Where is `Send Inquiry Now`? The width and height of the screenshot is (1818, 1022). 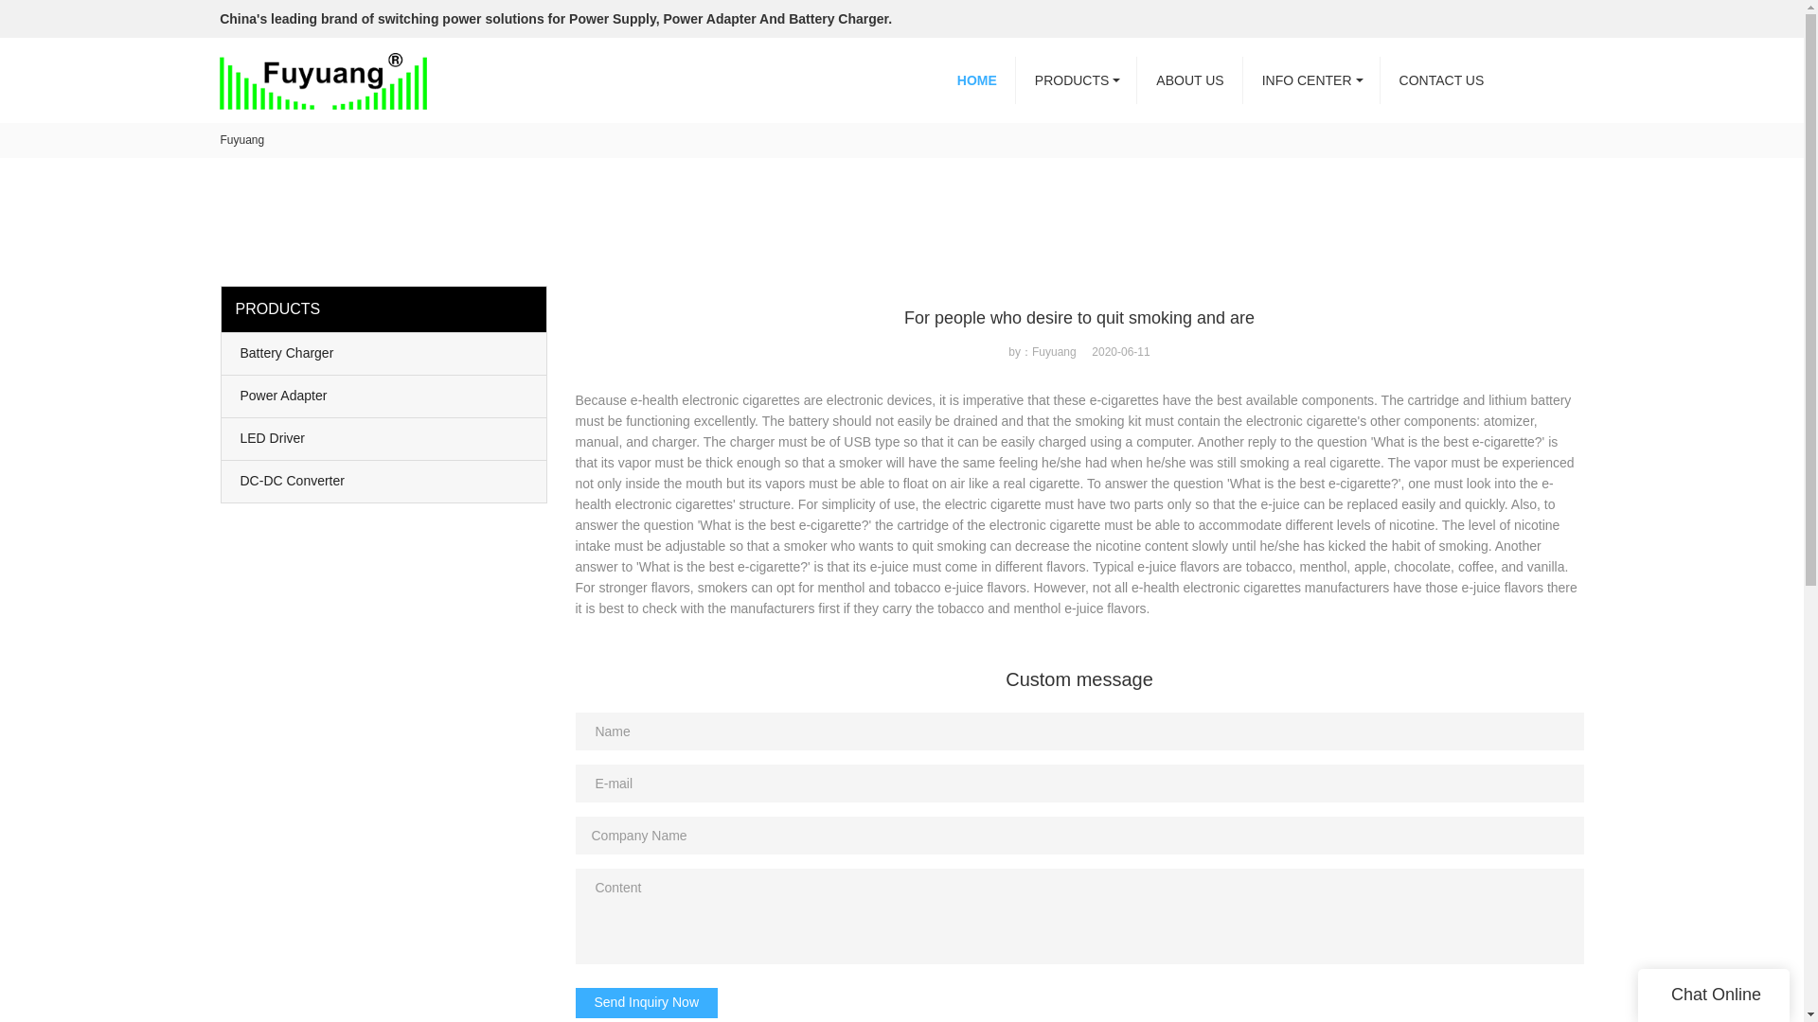 Send Inquiry Now is located at coordinates (647, 1003).